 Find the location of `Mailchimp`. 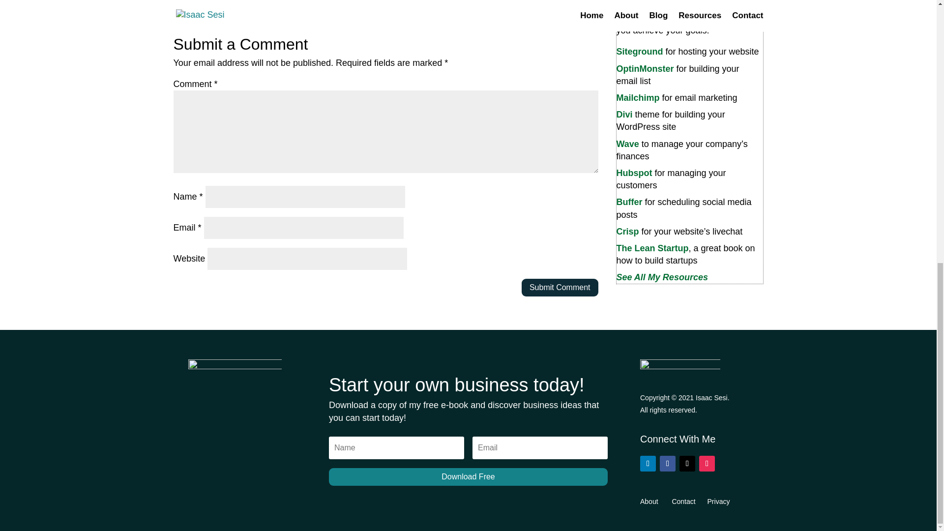

Mailchimp is located at coordinates (638, 98).